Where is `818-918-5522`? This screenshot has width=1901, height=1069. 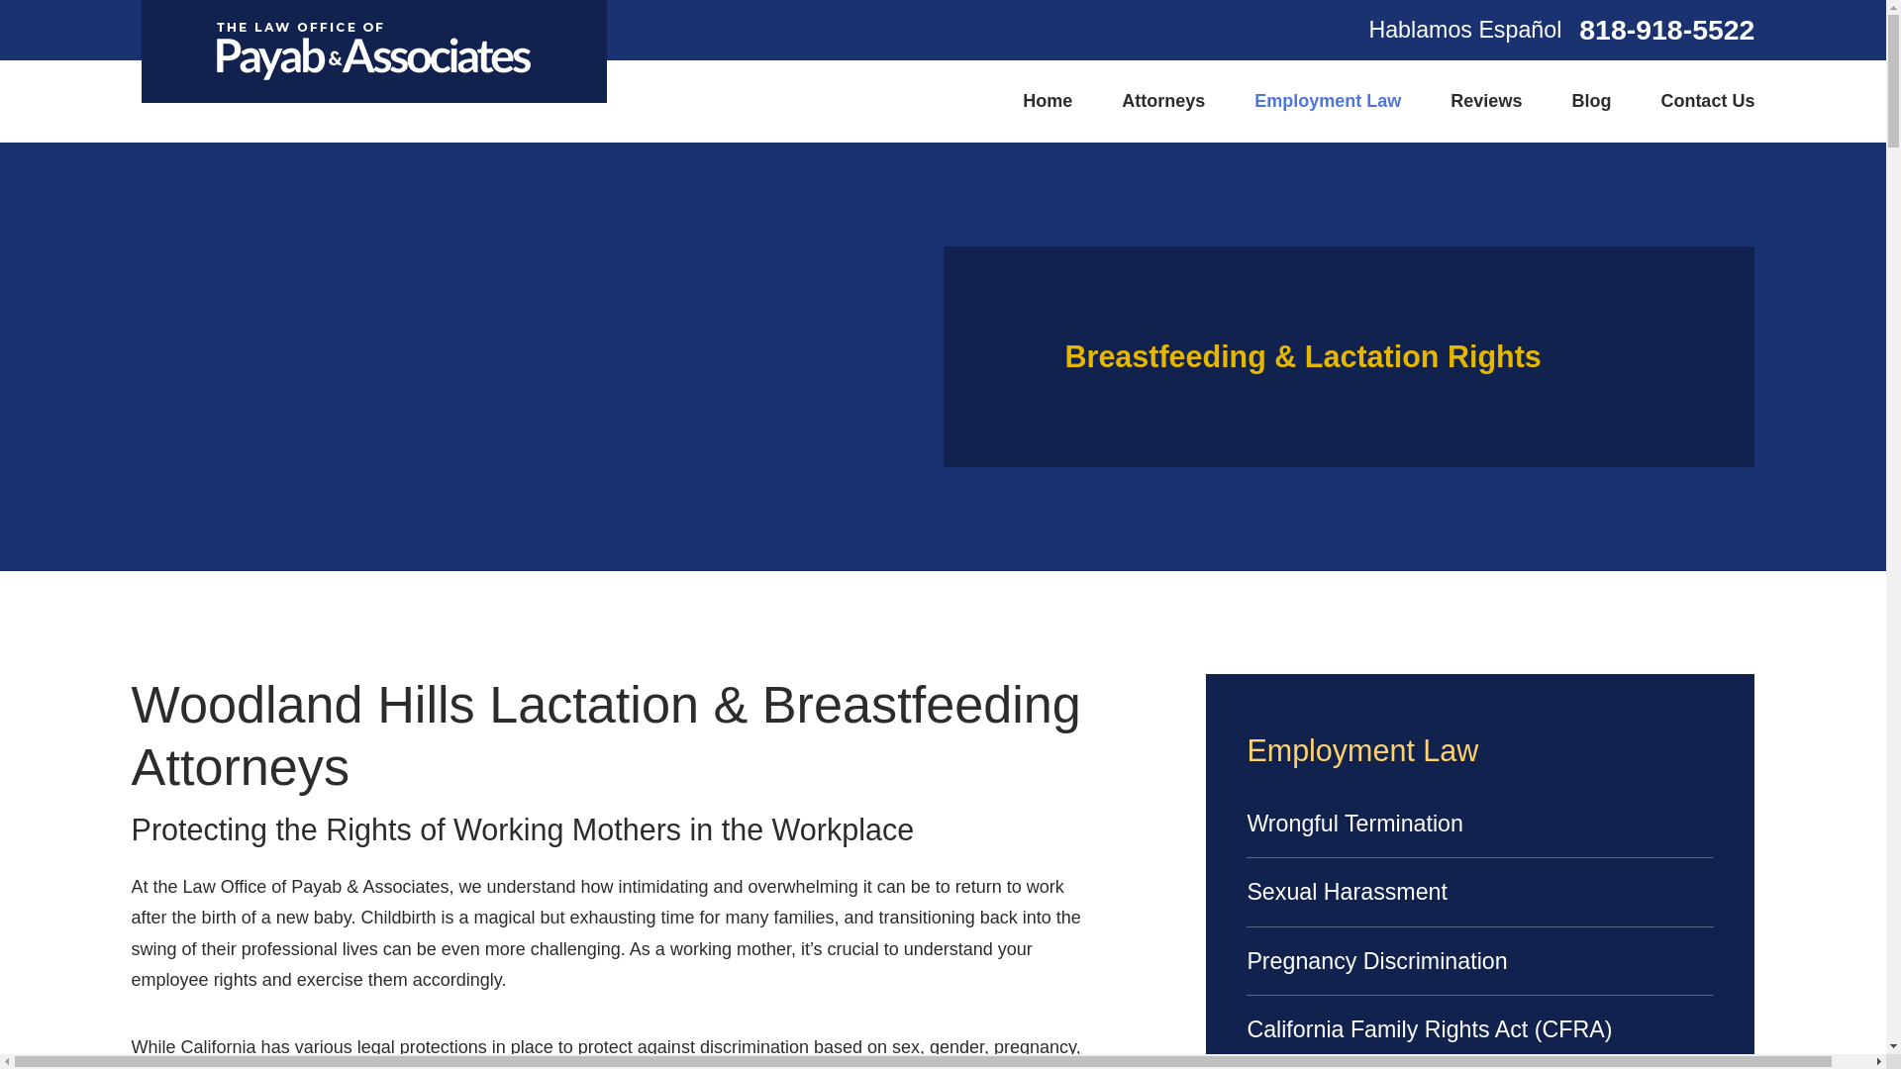 818-918-5522 is located at coordinates (1667, 30).